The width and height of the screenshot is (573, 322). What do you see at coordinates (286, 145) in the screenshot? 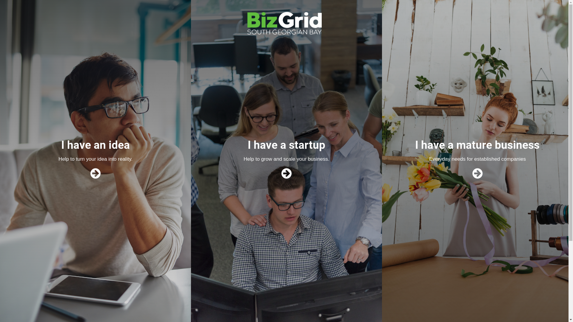
I see `I have a startup` at bounding box center [286, 145].